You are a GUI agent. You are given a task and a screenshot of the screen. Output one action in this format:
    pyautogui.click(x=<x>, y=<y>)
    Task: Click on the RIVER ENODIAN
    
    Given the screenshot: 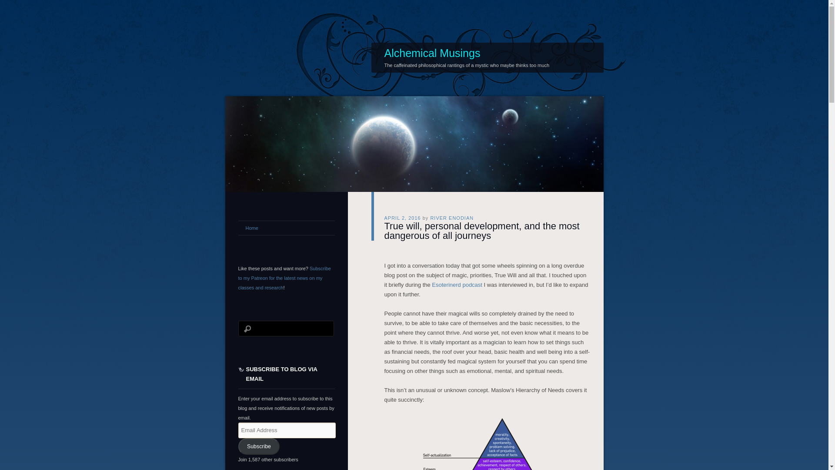 What is the action you would take?
    pyautogui.click(x=451, y=218)
    